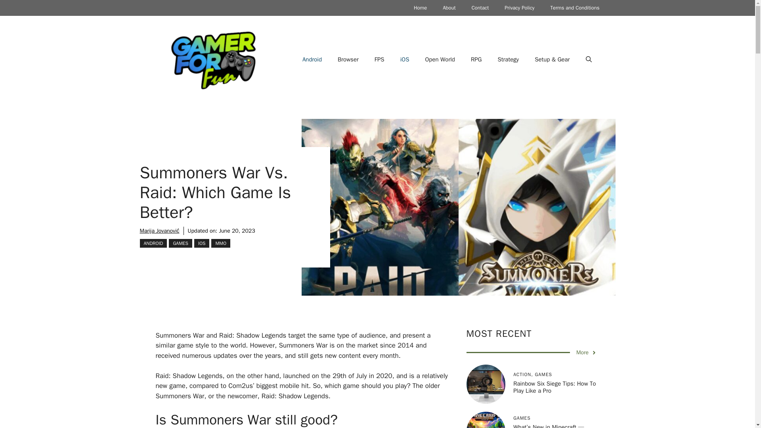  I want to click on Android, so click(312, 59).